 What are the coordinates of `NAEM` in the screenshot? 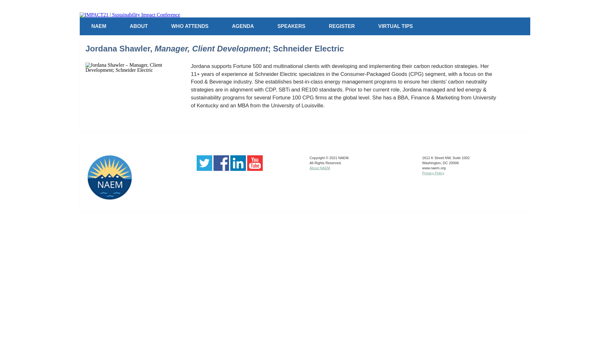 It's located at (99, 26).